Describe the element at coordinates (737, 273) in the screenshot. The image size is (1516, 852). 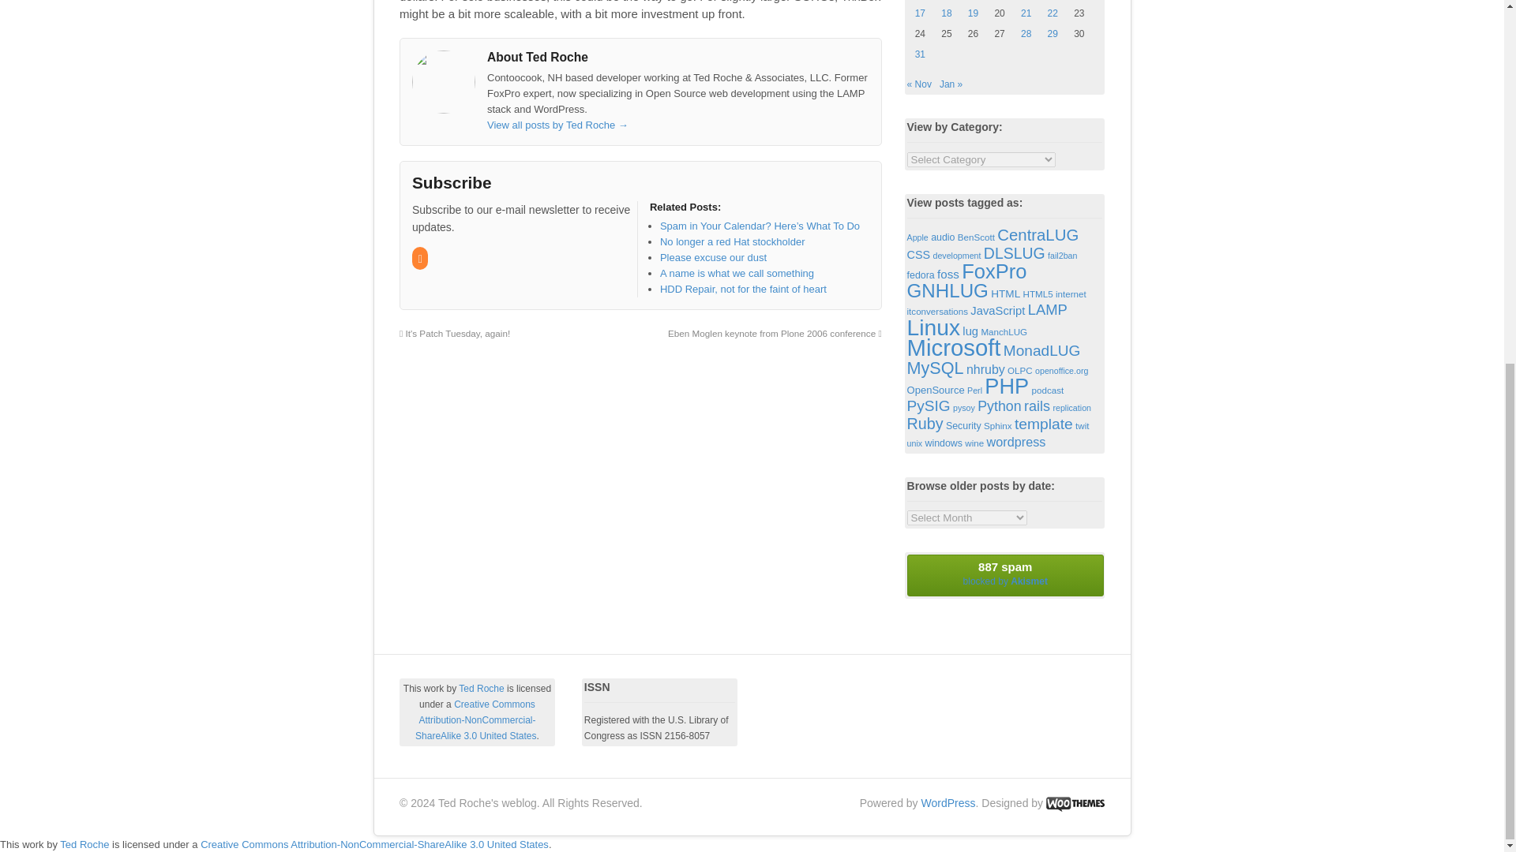
I see `A name is what we call something` at that location.